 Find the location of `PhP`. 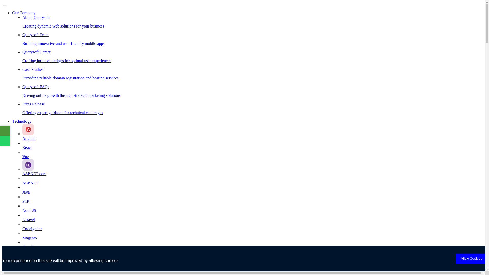

PhP is located at coordinates (253, 203).